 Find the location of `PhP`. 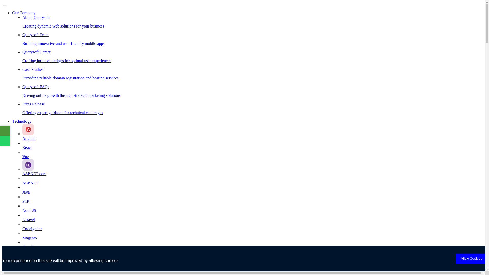

PhP is located at coordinates (253, 203).